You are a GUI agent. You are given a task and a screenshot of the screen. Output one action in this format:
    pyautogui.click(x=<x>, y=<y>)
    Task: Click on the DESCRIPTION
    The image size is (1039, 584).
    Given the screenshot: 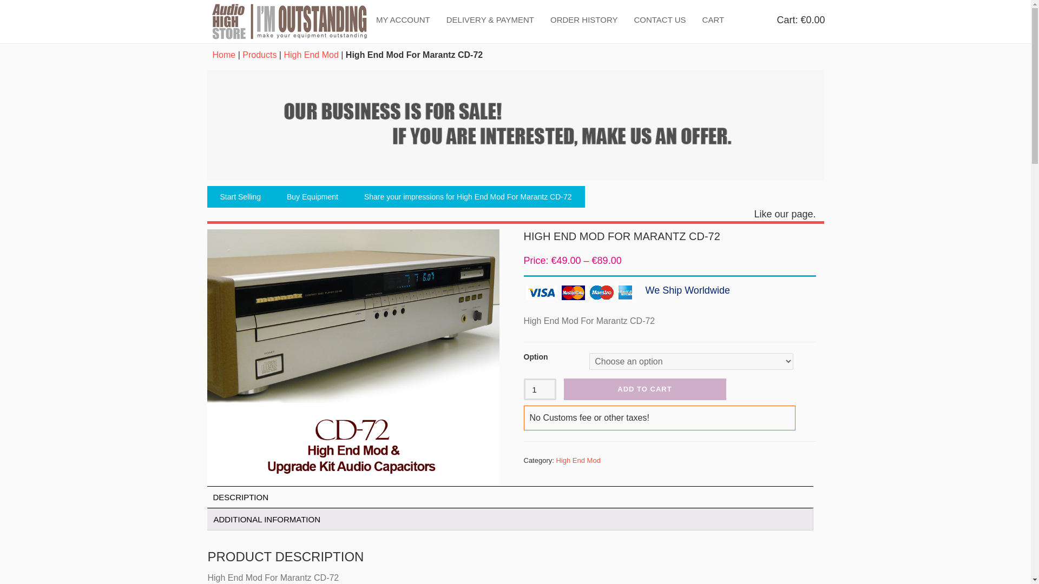 What is the action you would take?
    pyautogui.click(x=241, y=496)
    